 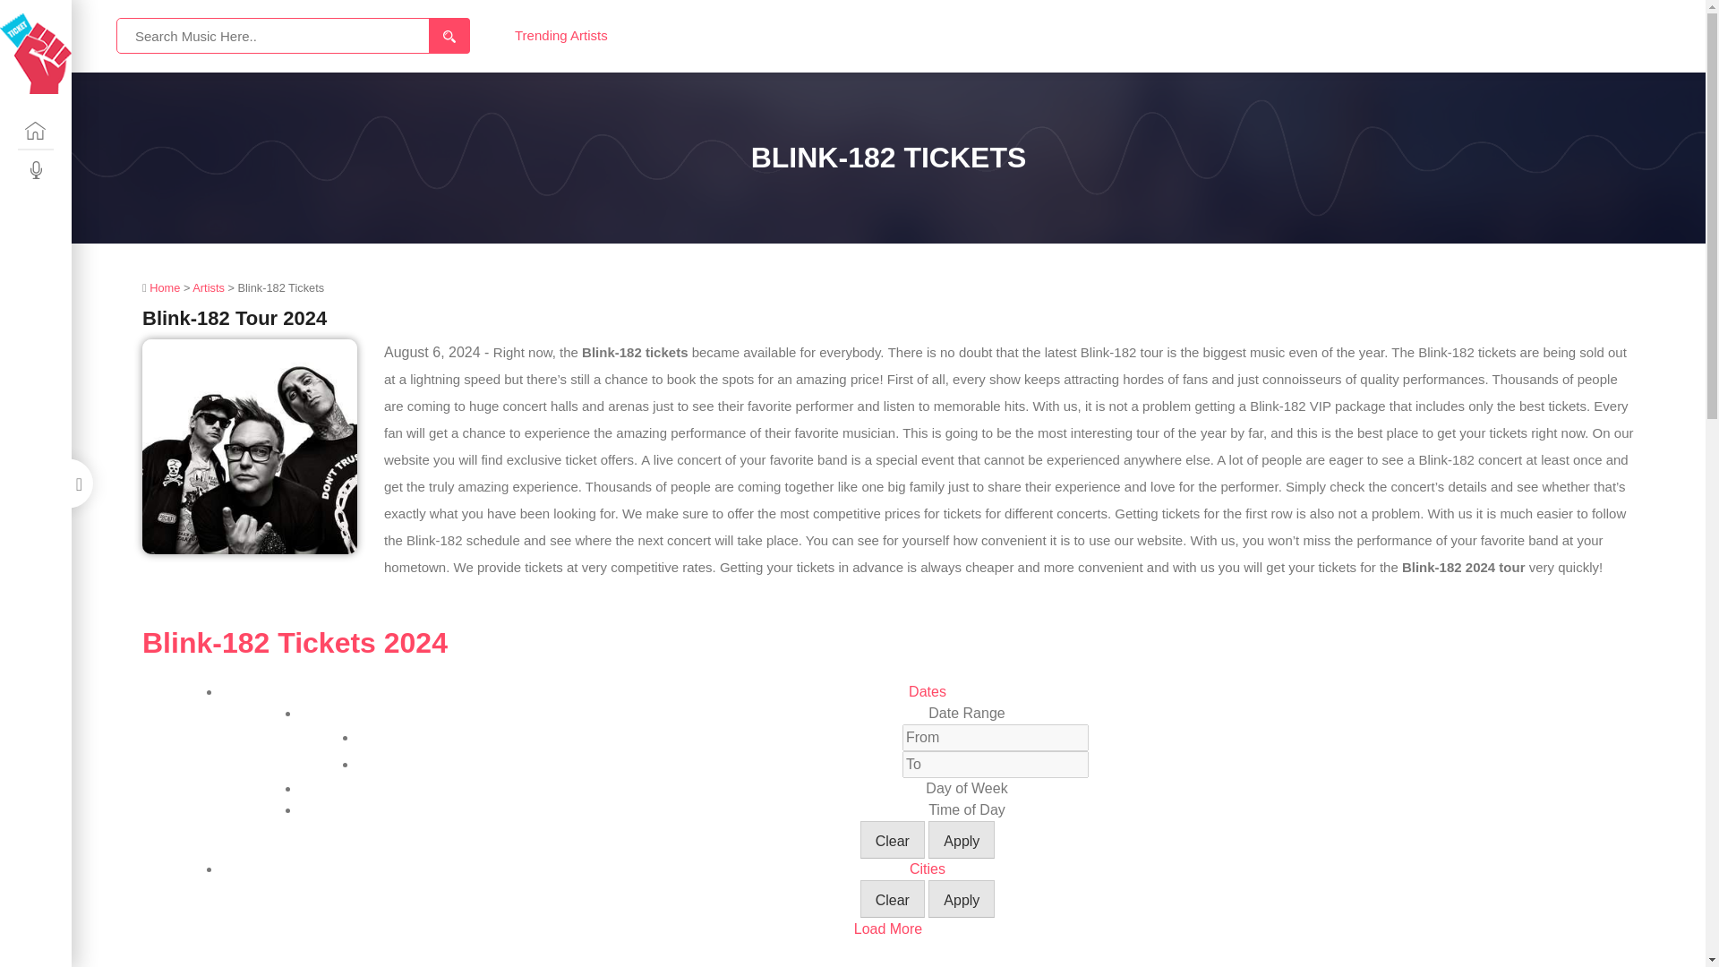 What do you see at coordinates (962, 840) in the screenshot?
I see `Apply` at bounding box center [962, 840].